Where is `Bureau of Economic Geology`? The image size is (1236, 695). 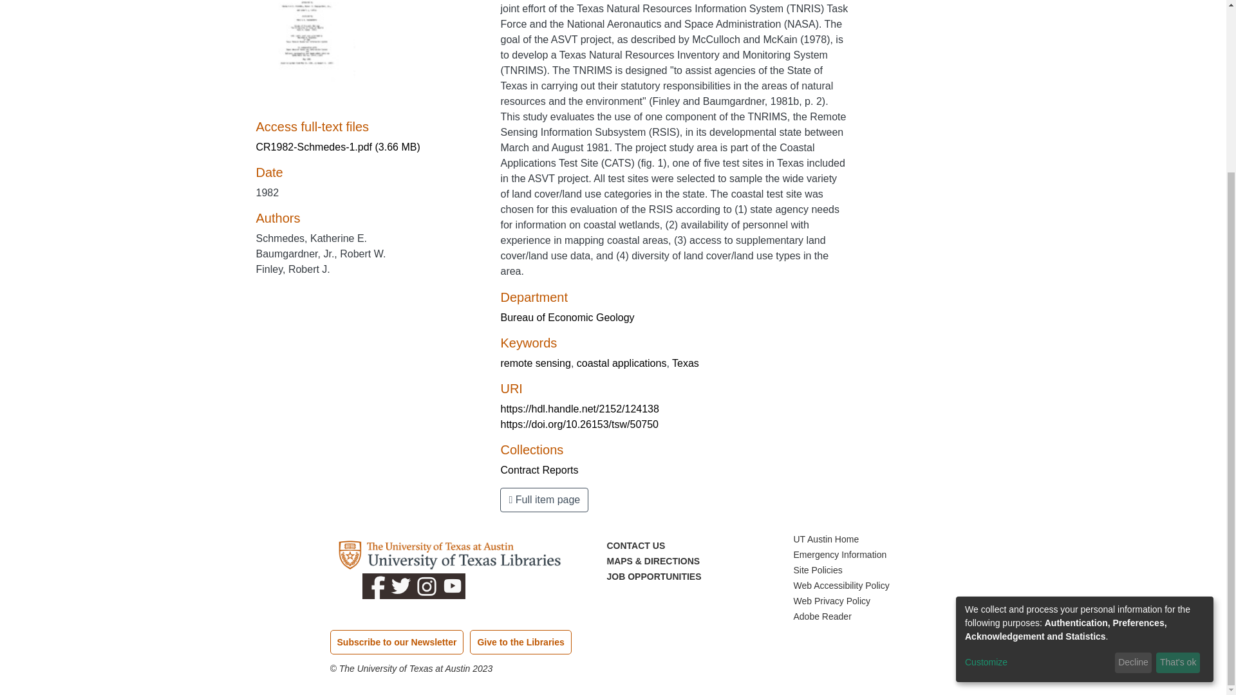
Bureau of Economic Geology is located at coordinates (566, 317).